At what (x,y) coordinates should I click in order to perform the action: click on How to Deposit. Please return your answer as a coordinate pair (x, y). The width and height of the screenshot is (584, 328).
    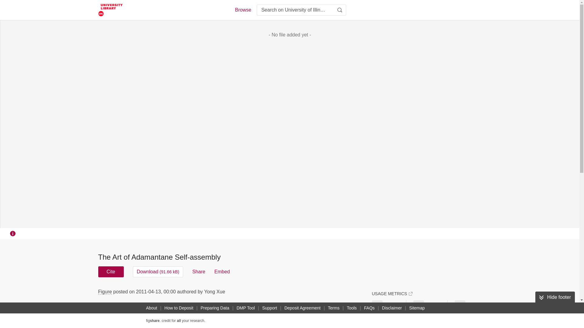
    Looking at the image, I should click on (179, 308).